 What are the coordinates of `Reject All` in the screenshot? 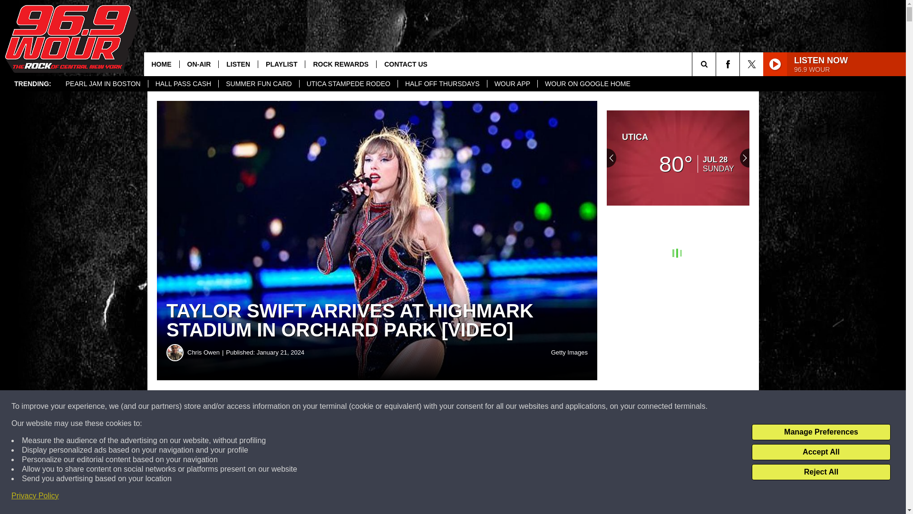 It's located at (821, 472).